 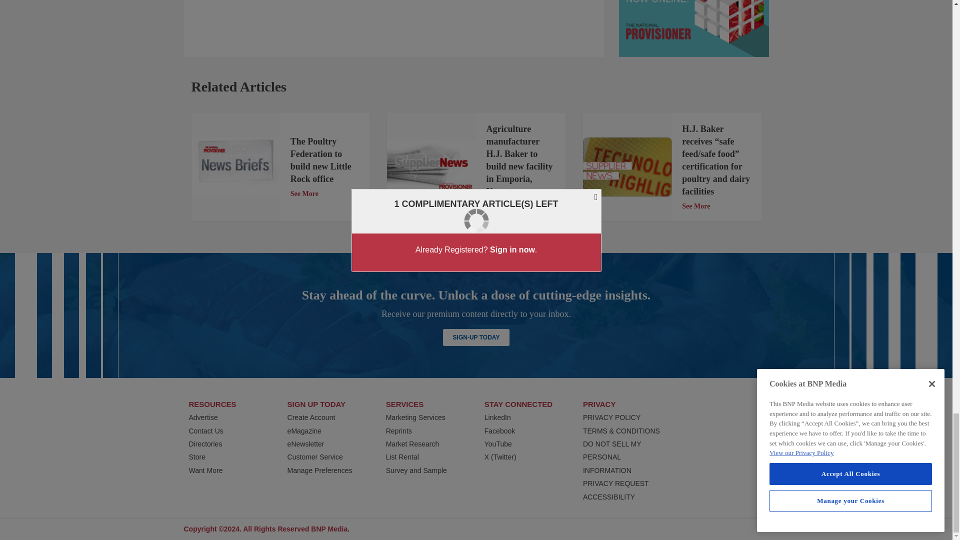 What do you see at coordinates (235, 167) in the screenshot?
I see `News Brief Feature` at bounding box center [235, 167].